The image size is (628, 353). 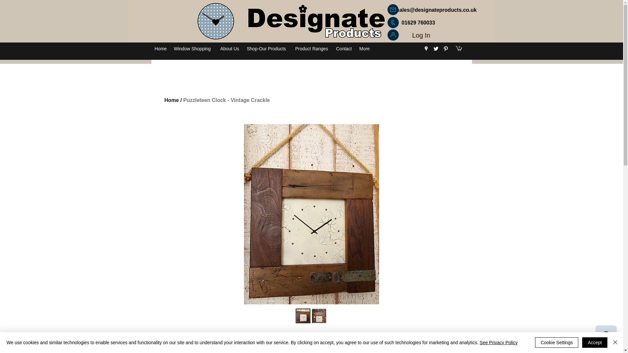 What do you see at coordinates (421, 35) in the screenshot?
I see `Log In` at bounding box center [421, 35].